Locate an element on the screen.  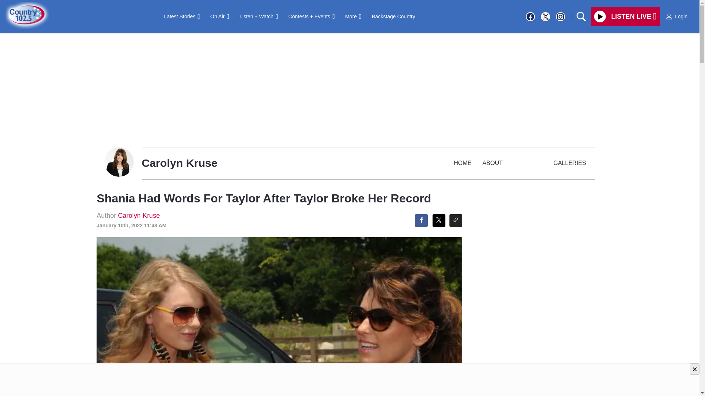
Close AdCheckmark indicating ad close is located at coordinates (695, 369).